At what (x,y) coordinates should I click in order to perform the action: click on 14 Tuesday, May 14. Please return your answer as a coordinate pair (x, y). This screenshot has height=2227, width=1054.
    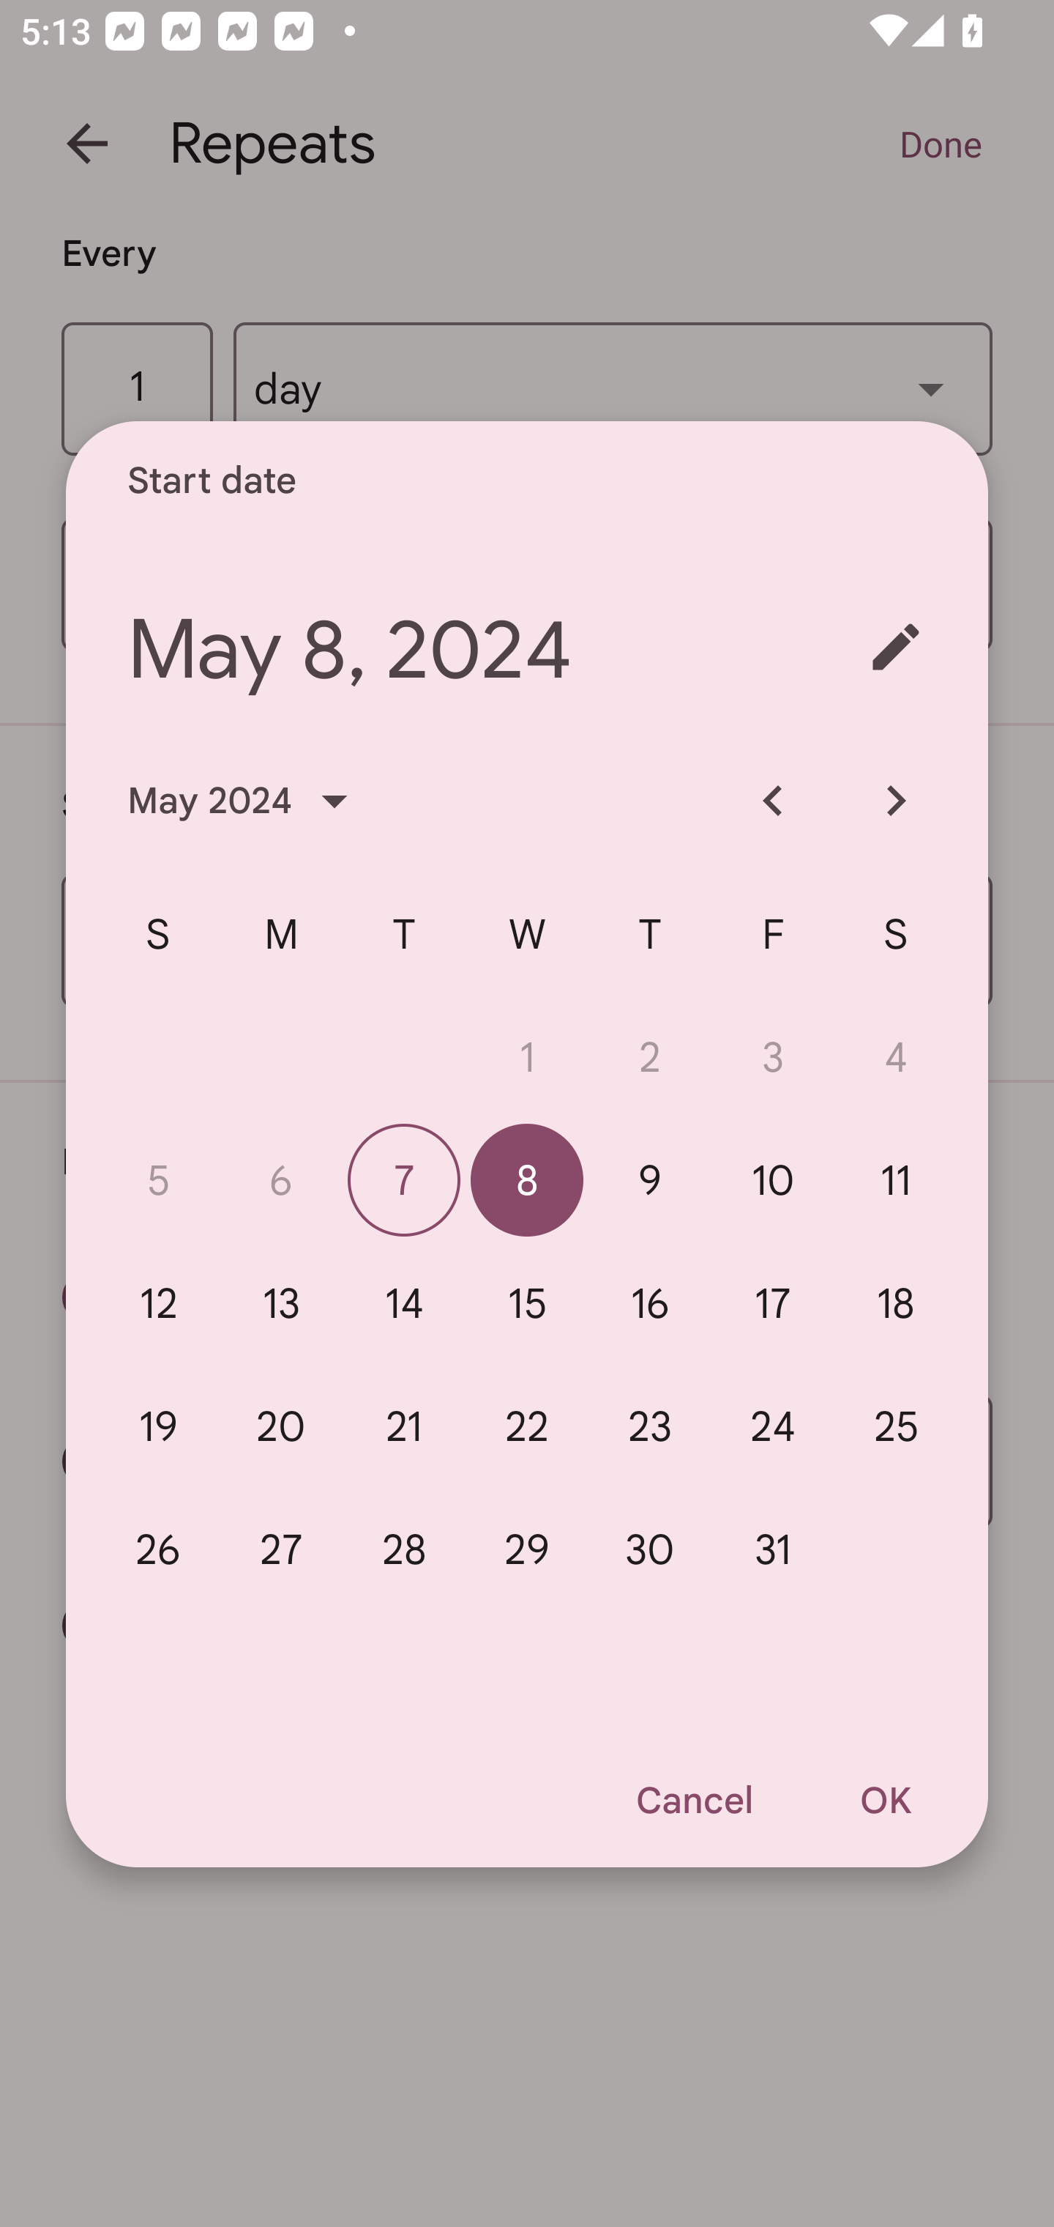
    Looking at the image, I should click on (404, 1304).